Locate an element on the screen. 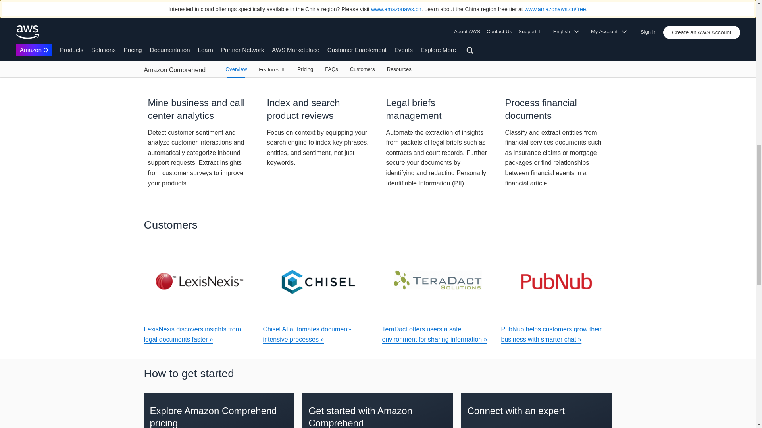 This screenshot has width=762, height=428. TeraDact Customer Story is located at coordinates (437, 281).